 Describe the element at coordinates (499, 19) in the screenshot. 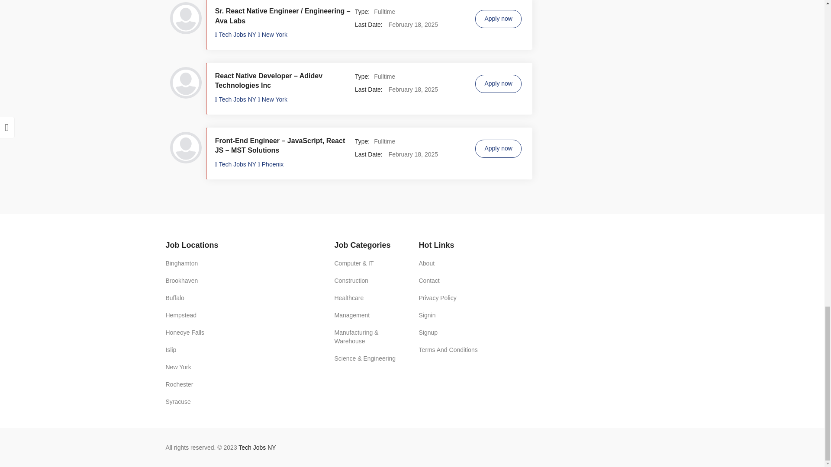

I see `Apply now` at that location.